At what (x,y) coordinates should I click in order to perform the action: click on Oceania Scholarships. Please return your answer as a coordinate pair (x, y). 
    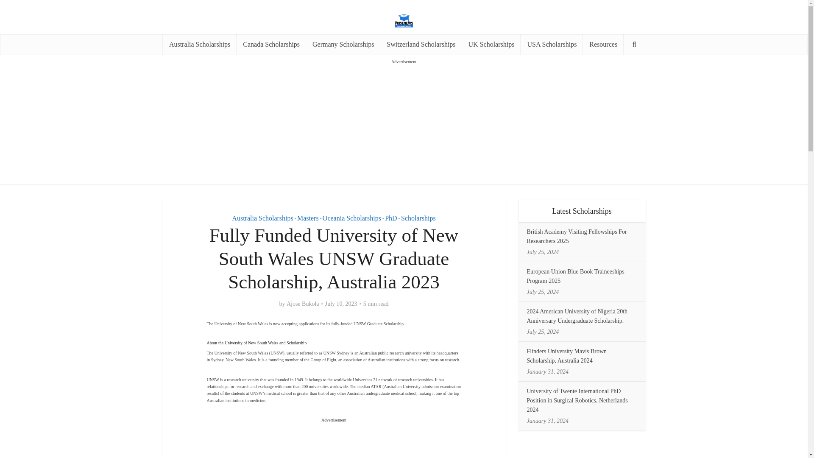
    Looking at the image, I should click on (351, 218).